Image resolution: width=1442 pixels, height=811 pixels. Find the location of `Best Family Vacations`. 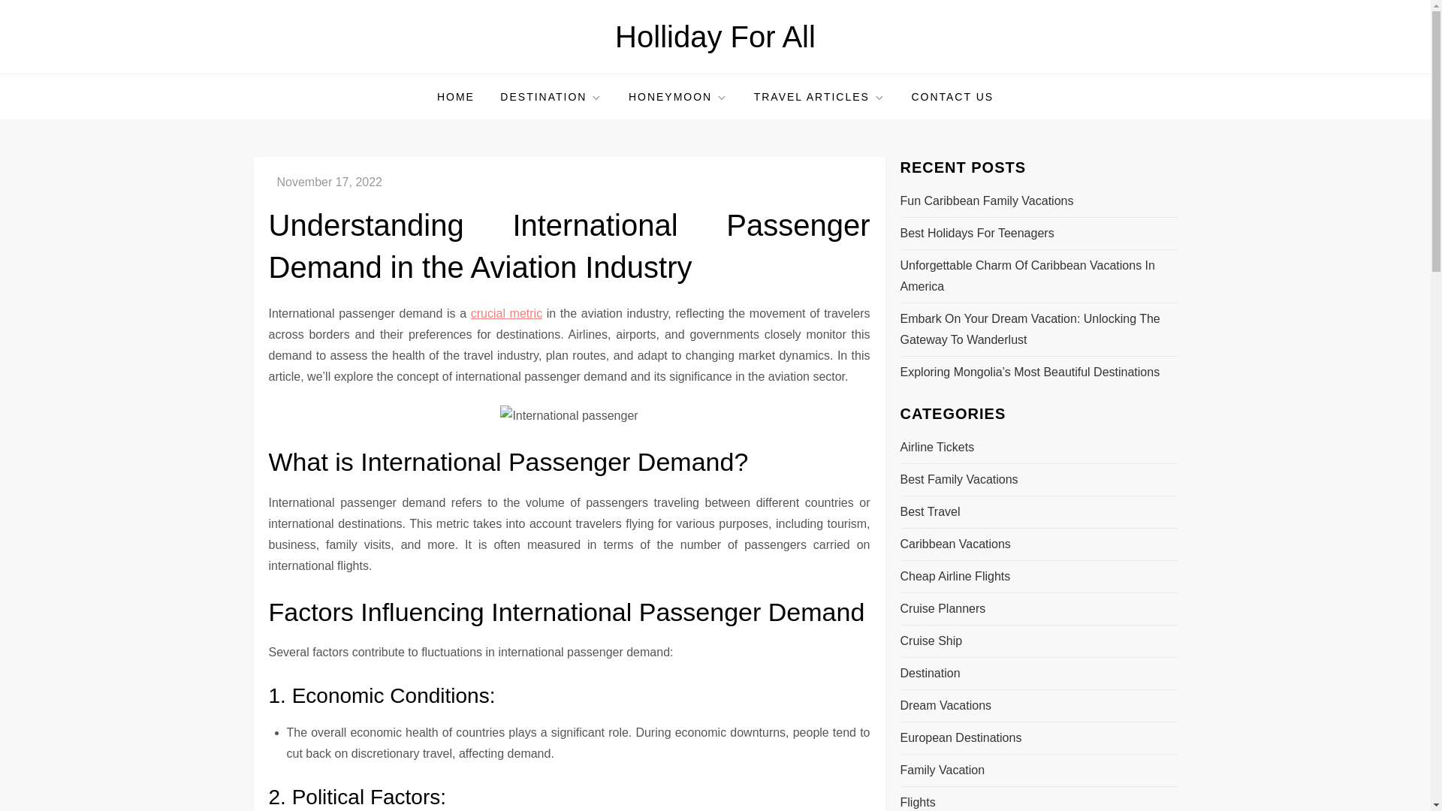

Best Family Vacations is located at coordinates (958, 480).